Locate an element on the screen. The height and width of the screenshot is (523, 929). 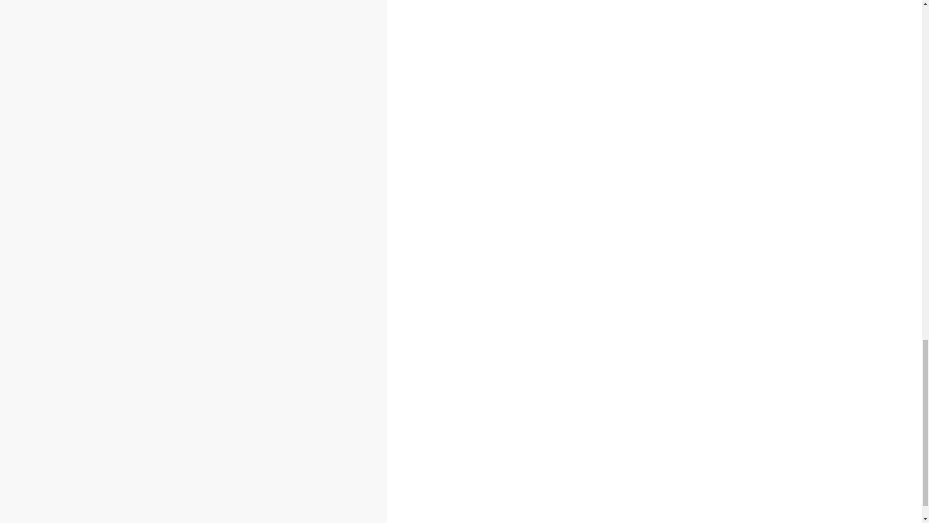
July 2023 is located at coordinates (171, 229).